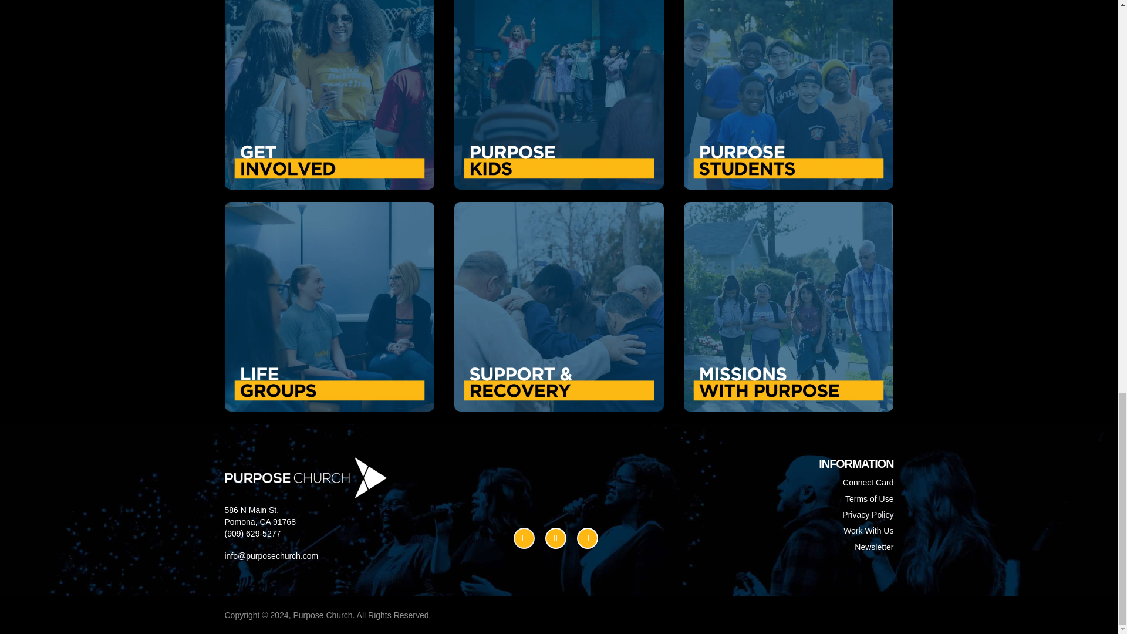  Describe the element at coordinates (329, 94) in the screenshot. I see `Get Involved` at that location.